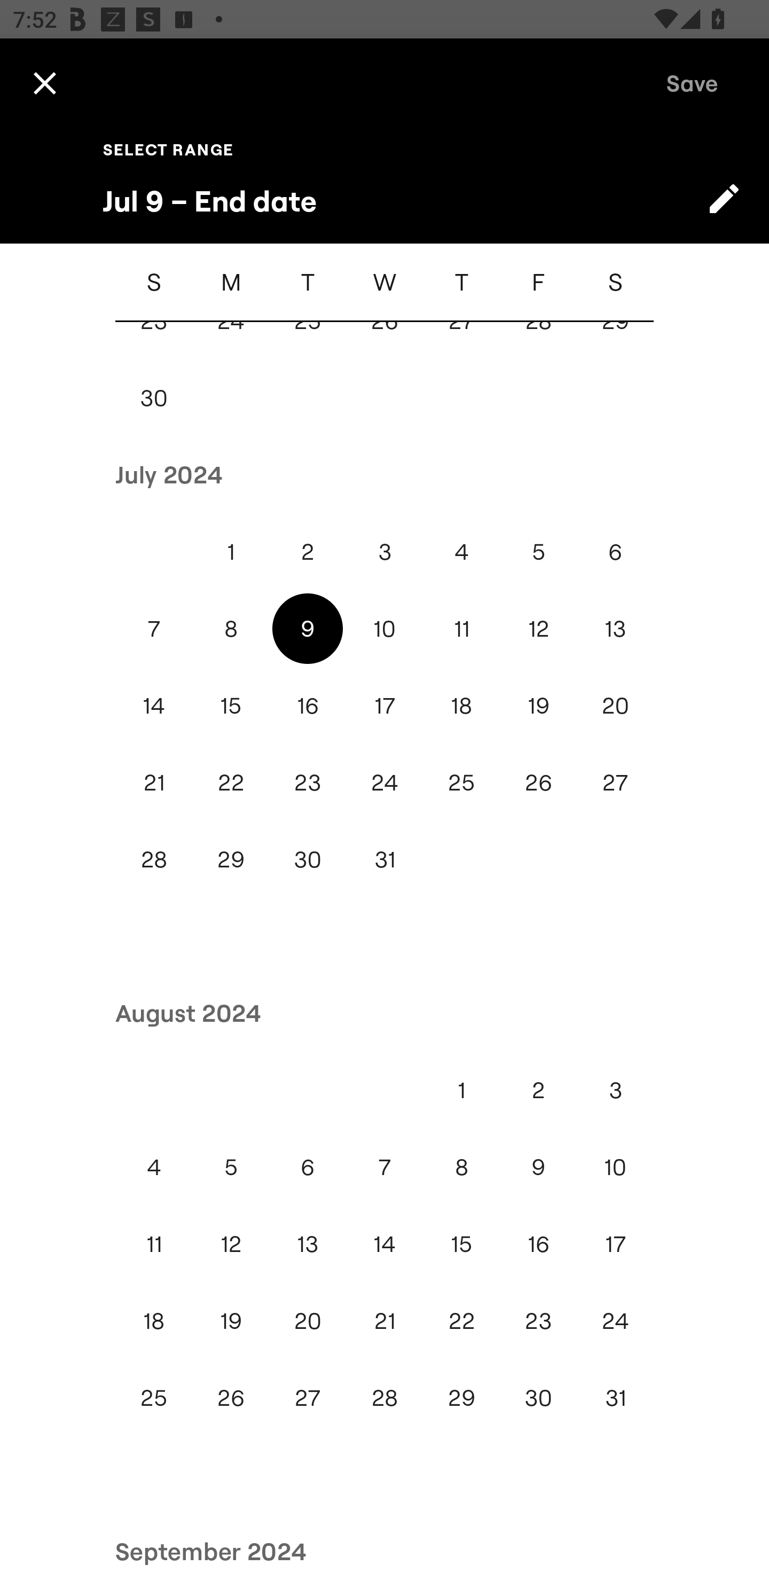  What do you see at coordinates (724, 198) in the screenshot?
I see `Switch to text input mode` at bounding box center [724, 198].